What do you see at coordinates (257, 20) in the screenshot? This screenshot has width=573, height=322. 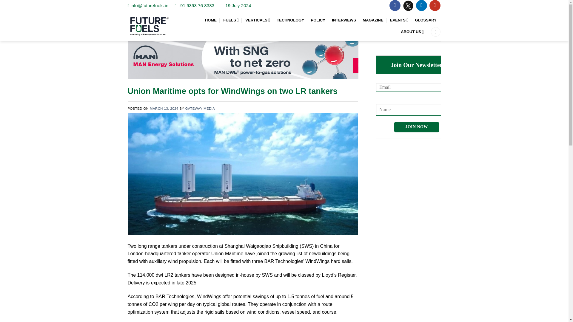 I see `VERTICALS` at bounding box center [257, 20].